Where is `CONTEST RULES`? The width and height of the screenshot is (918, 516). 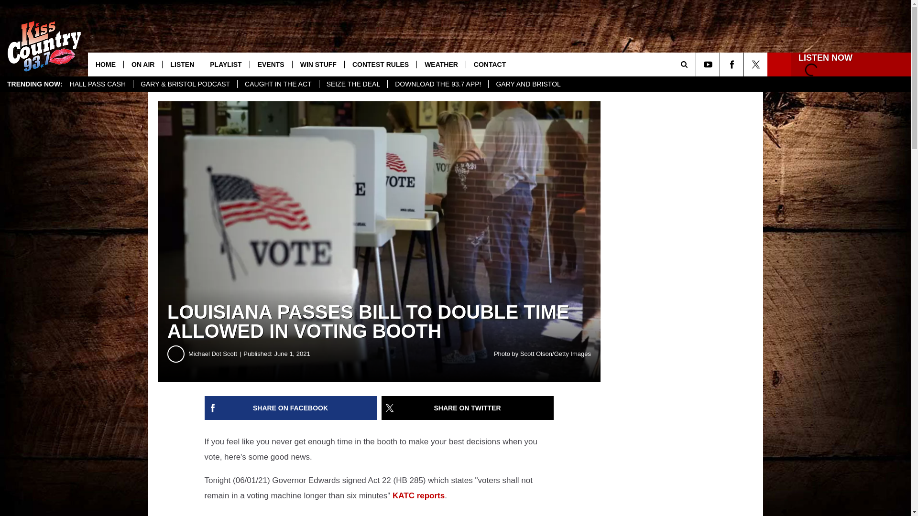
CONTEST RULES is located at coordinates (381, 64).